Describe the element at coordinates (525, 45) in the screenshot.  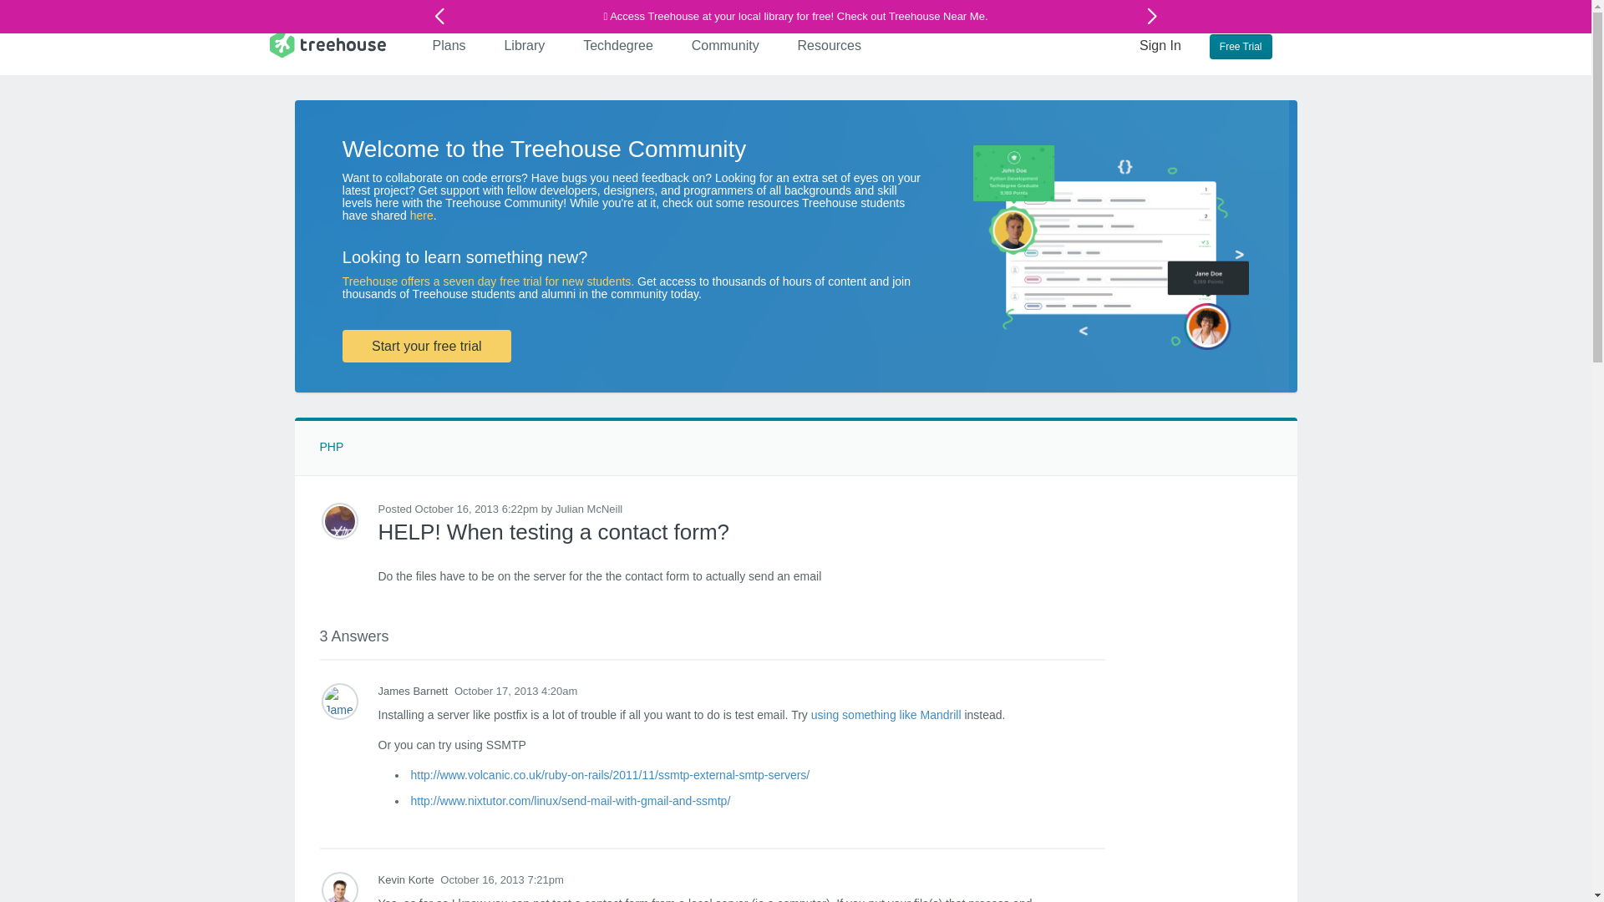
I see `Library` at that location.